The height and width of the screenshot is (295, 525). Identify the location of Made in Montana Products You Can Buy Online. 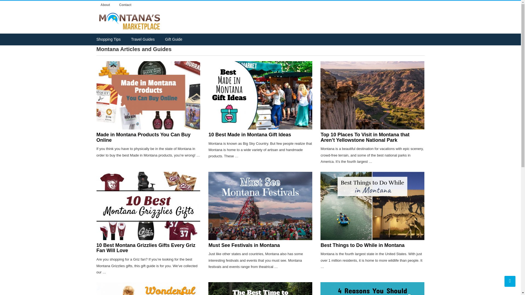
(143, 137).